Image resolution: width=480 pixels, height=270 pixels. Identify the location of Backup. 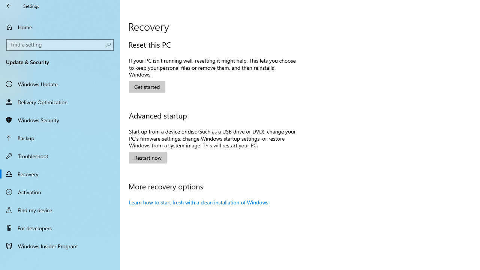
(60, 138).